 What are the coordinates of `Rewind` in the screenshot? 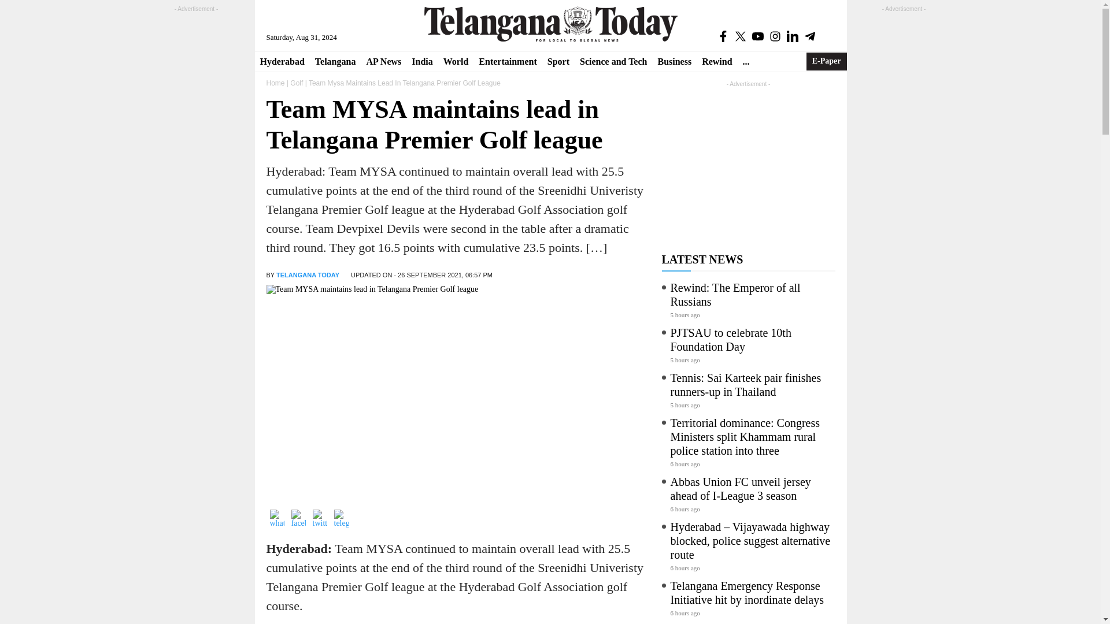 It's located at (717, 61).